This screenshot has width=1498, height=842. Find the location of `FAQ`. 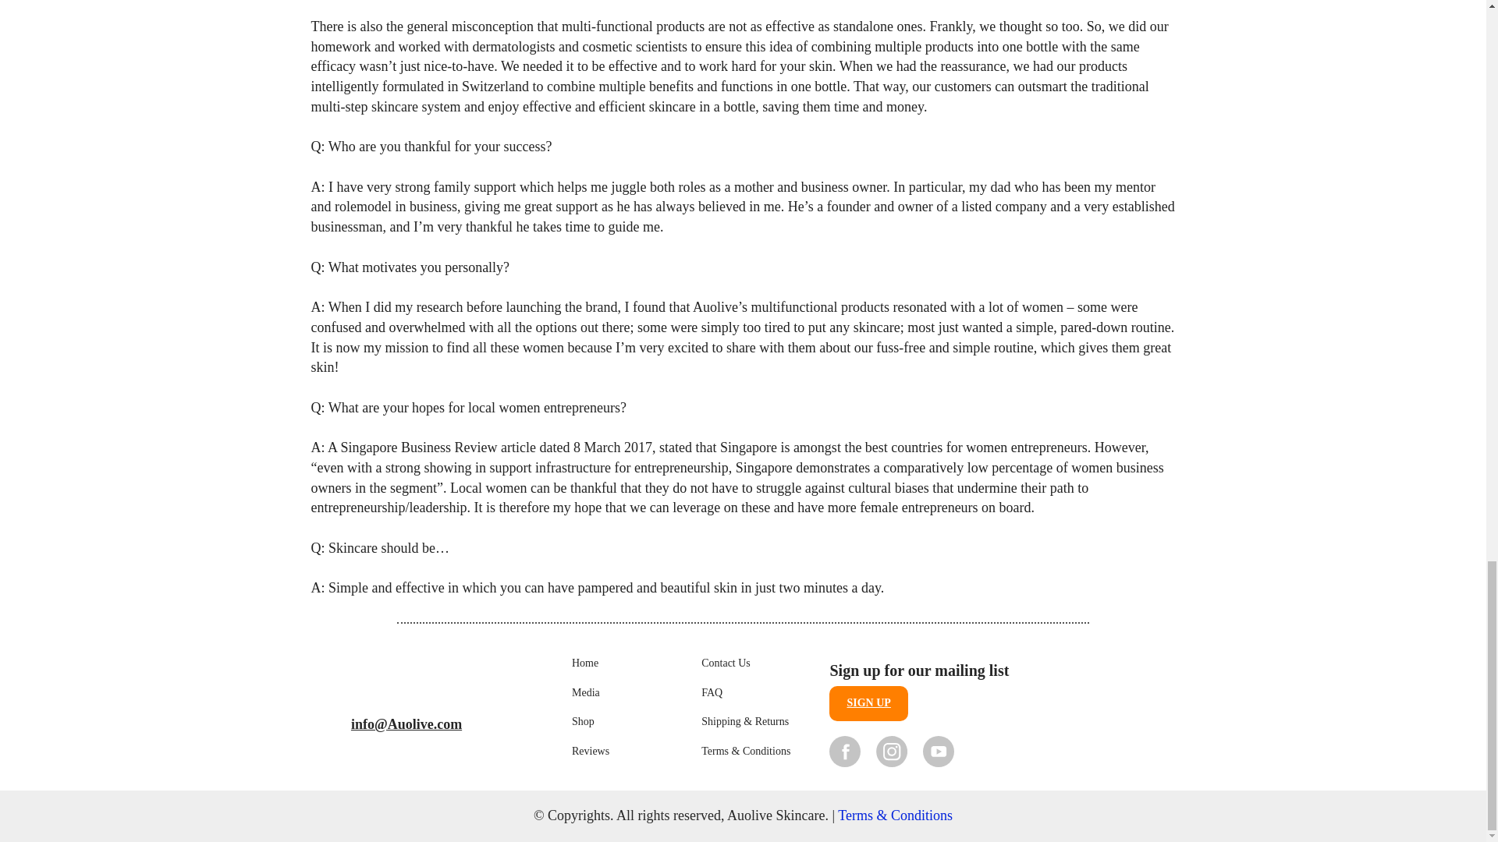

FAQ is located at coordinates (712, 693).